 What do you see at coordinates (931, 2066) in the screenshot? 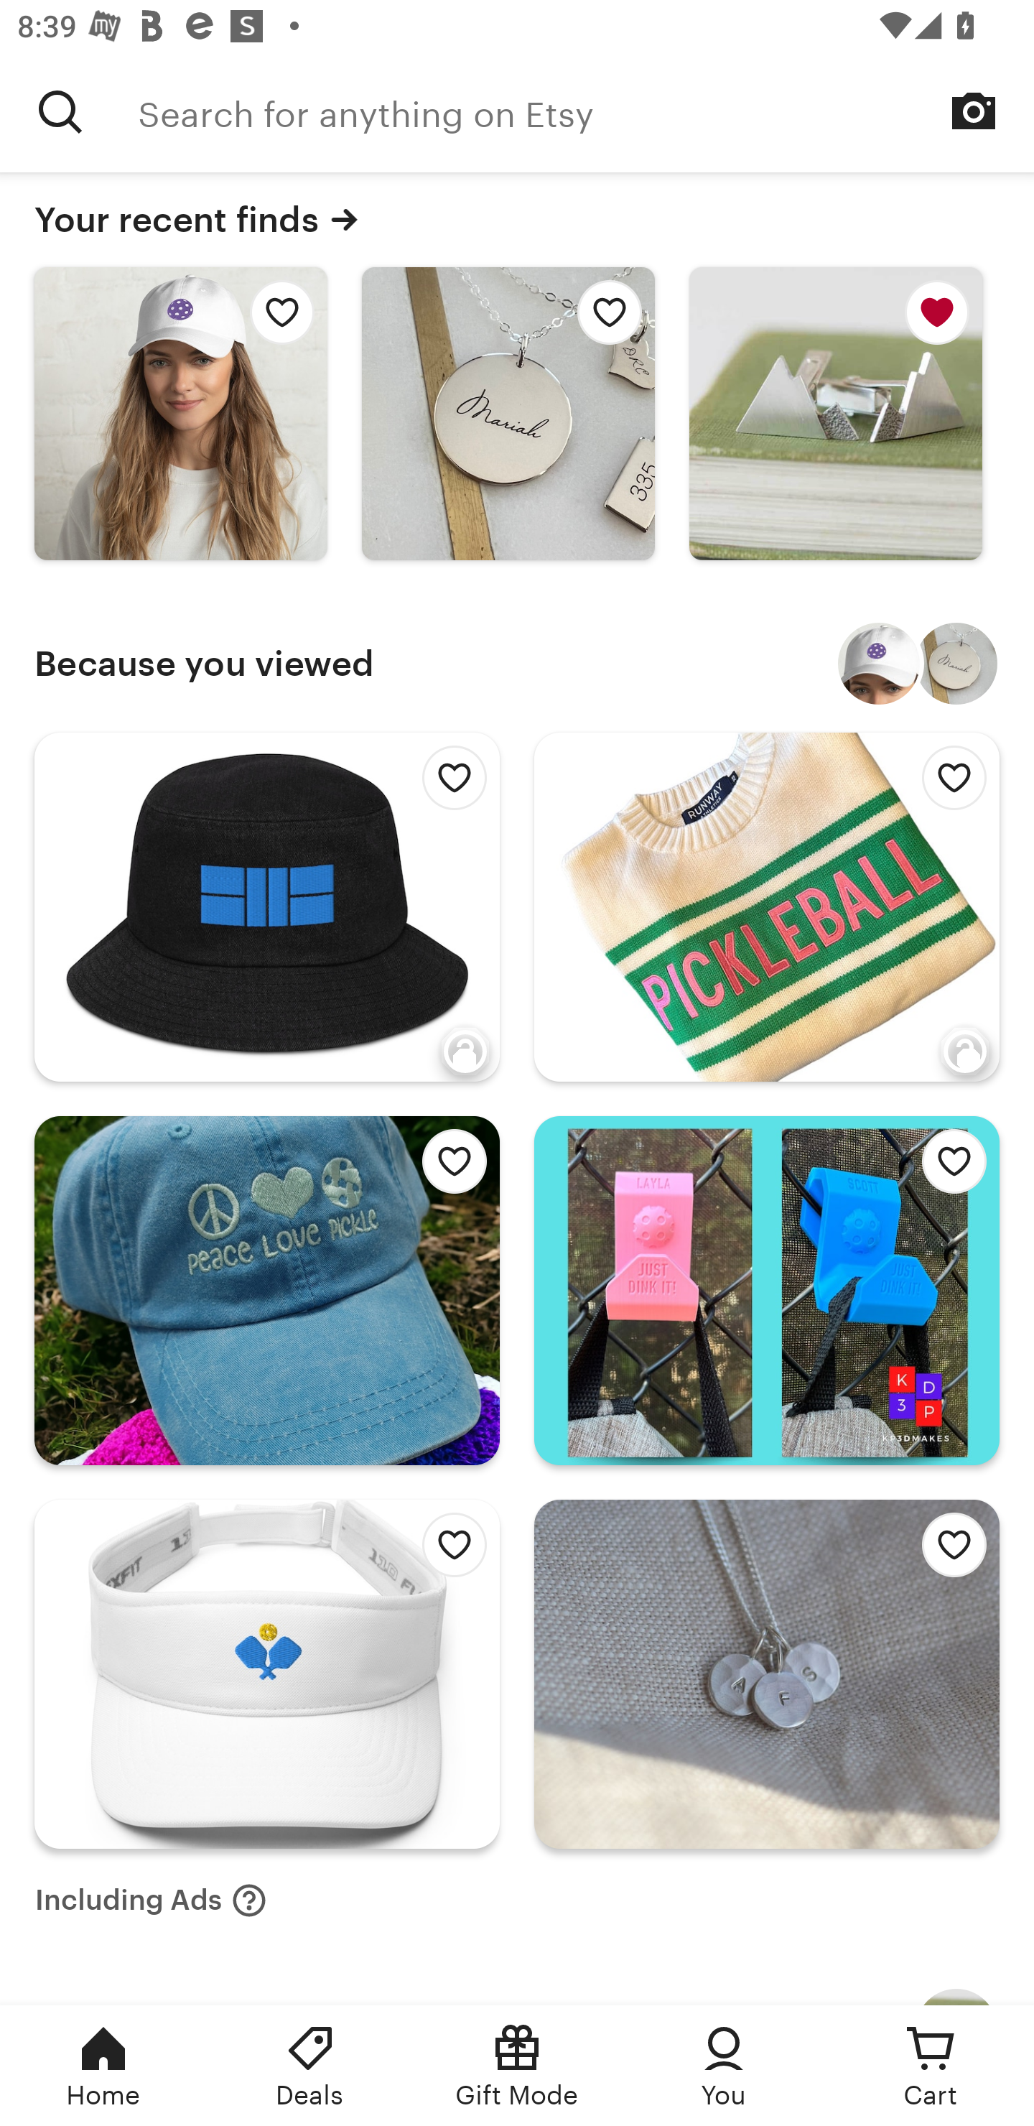
I see `Cart` at bounding box center [931, 2066].